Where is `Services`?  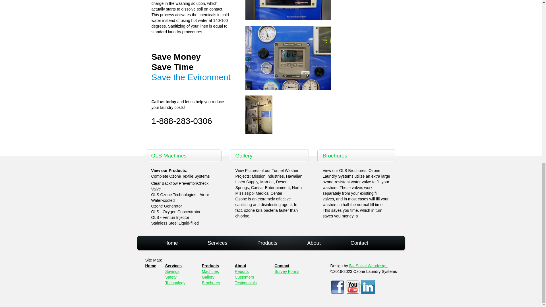 Services is located at coordinates (173, 265).